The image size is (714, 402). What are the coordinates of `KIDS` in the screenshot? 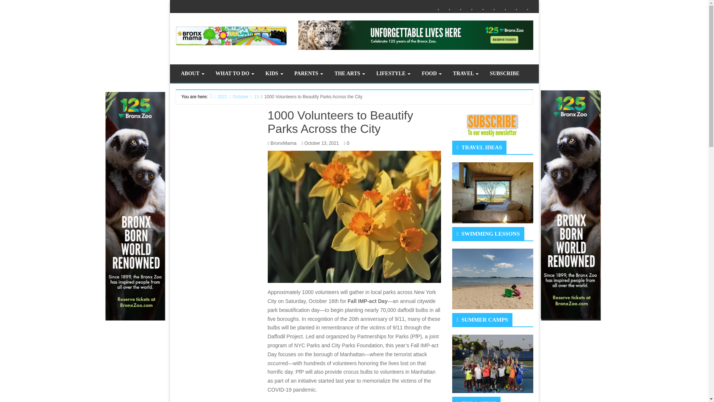 It's located at (274, 73).